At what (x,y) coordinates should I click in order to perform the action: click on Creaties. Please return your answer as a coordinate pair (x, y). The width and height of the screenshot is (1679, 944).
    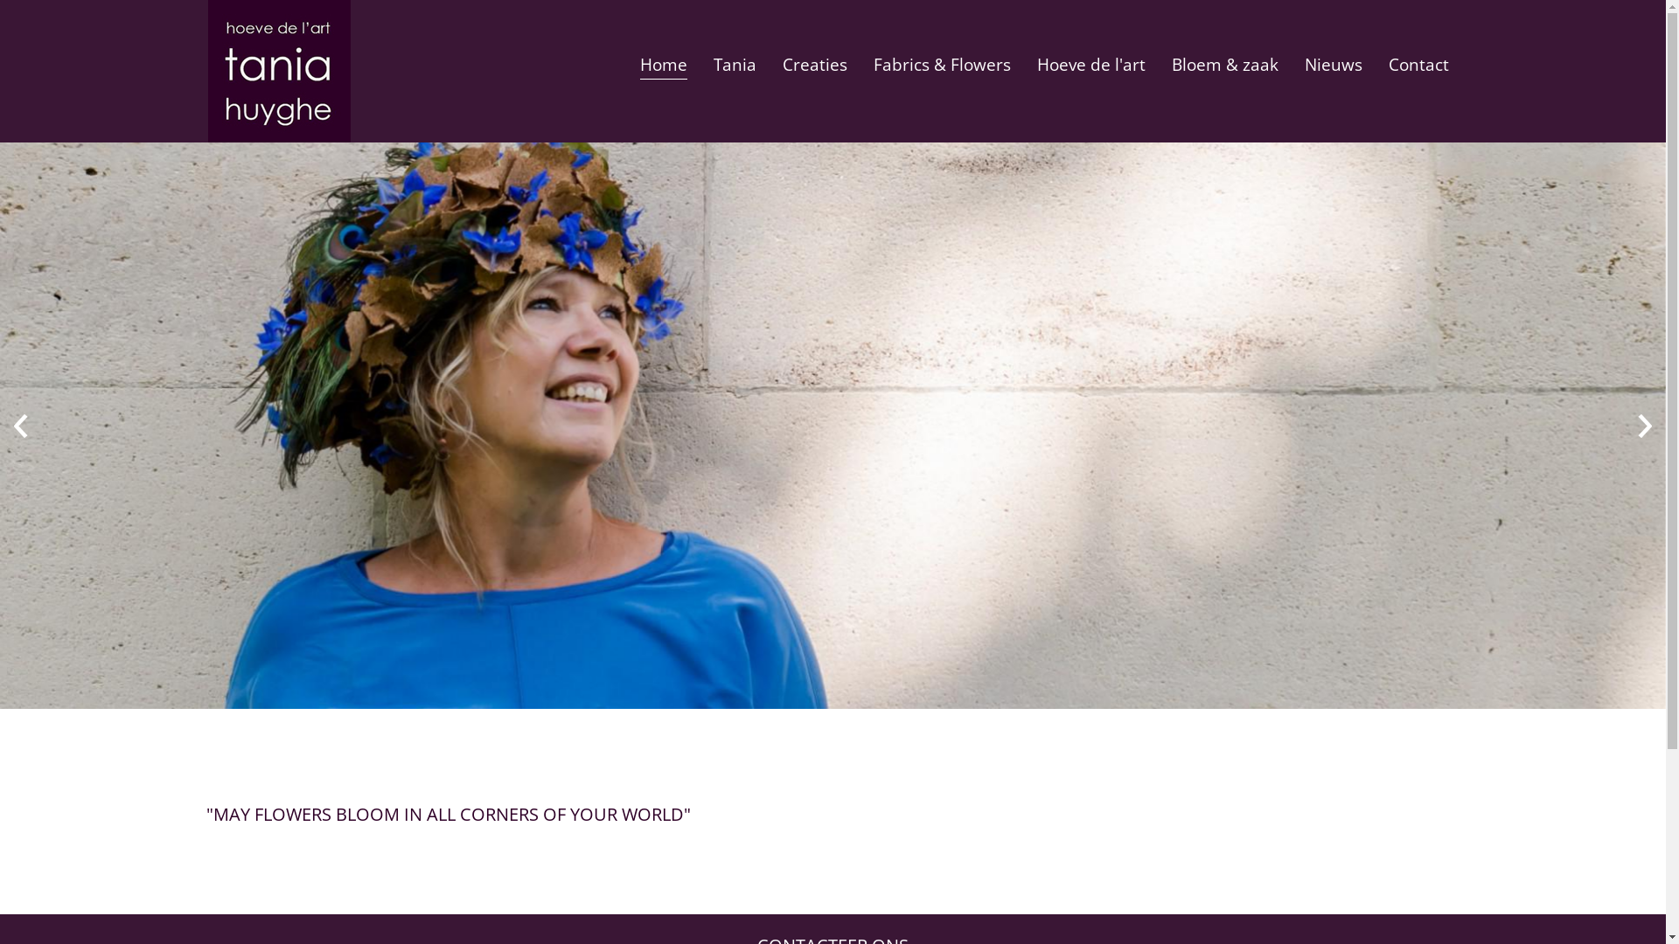
    Looking at the image, I should click on (815, 63).